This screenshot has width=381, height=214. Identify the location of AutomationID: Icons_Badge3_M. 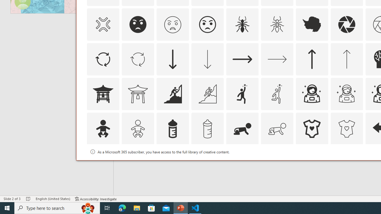
(242, 163).